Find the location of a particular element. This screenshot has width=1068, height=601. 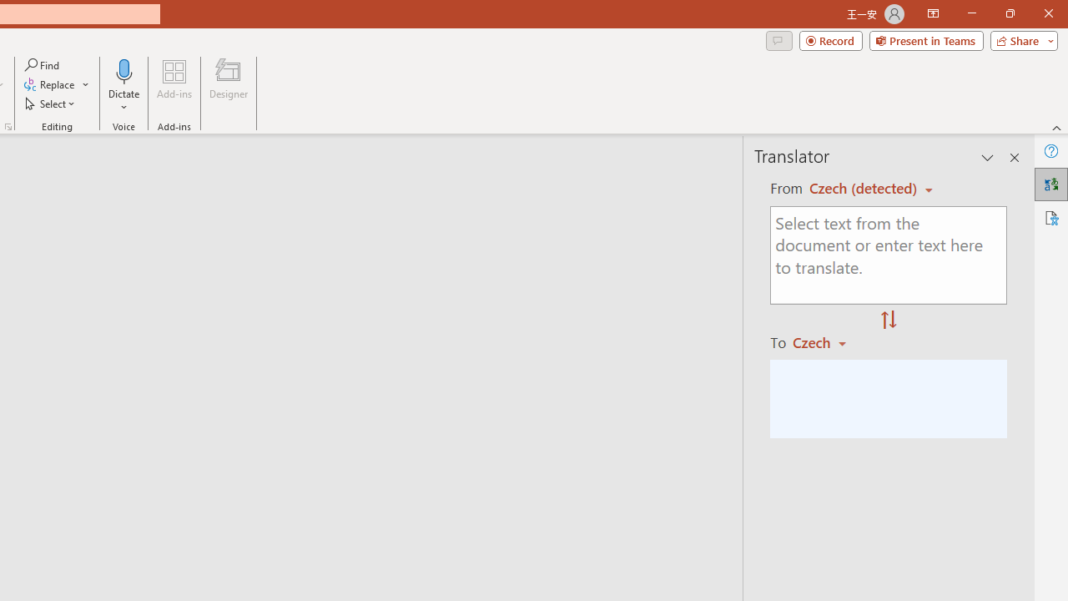

Swap "from" and "to" languages. is located at coordinates (889, 321).